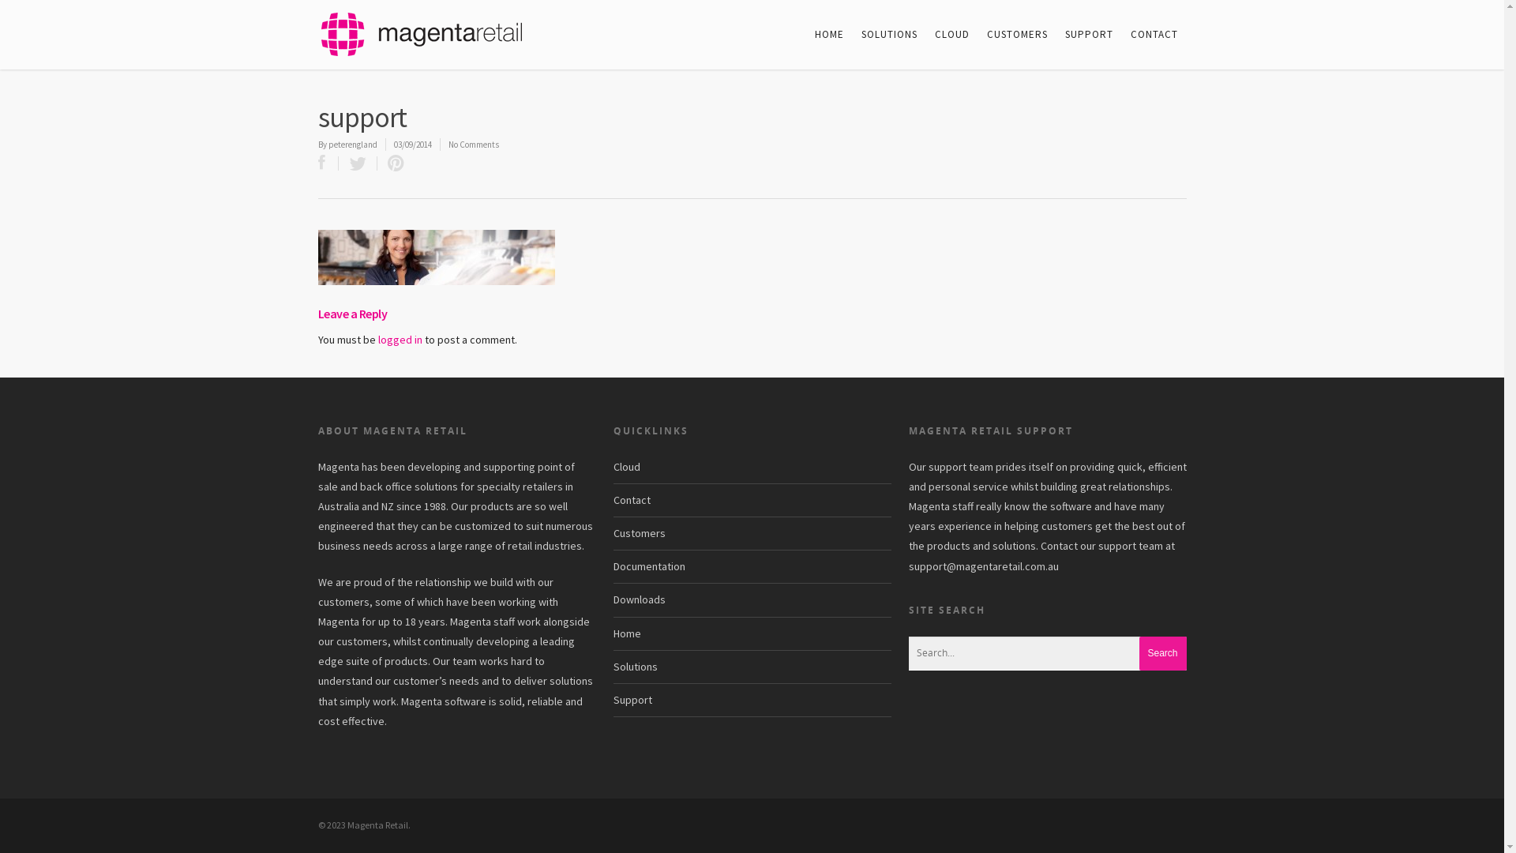  What do you see at coordinates (752, 567) in the screenshot?
I see `Documentation` at bounding box center [752, 567].